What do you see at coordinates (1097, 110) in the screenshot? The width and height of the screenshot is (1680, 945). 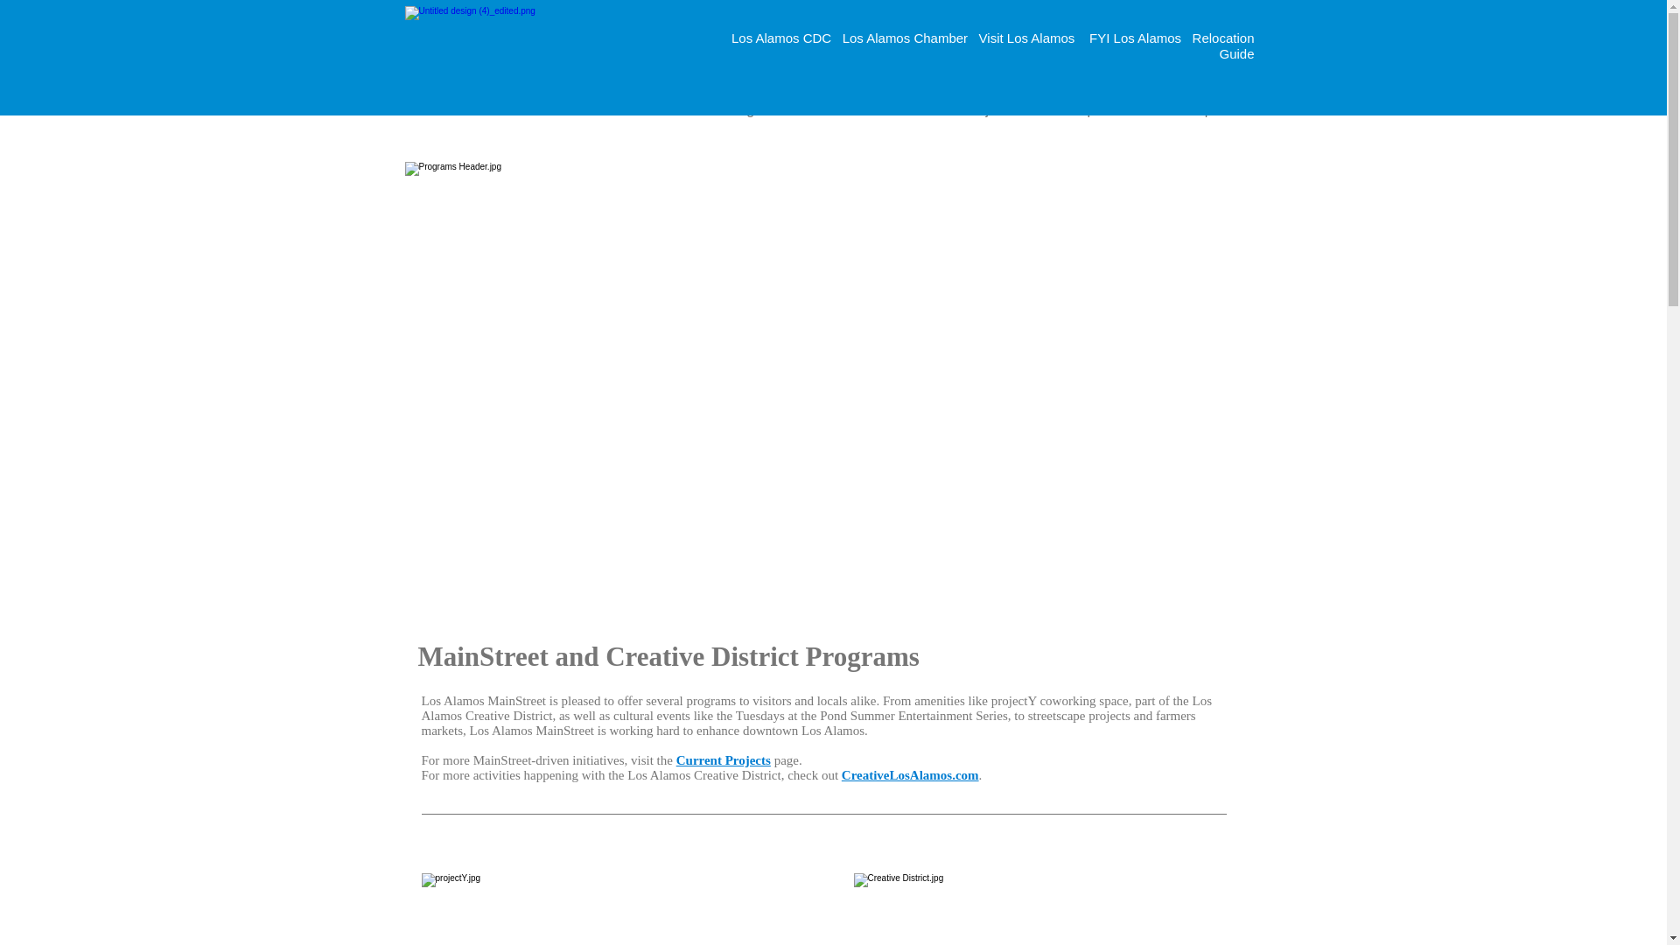 I see `Properties` at bounding box center [1097, 110].